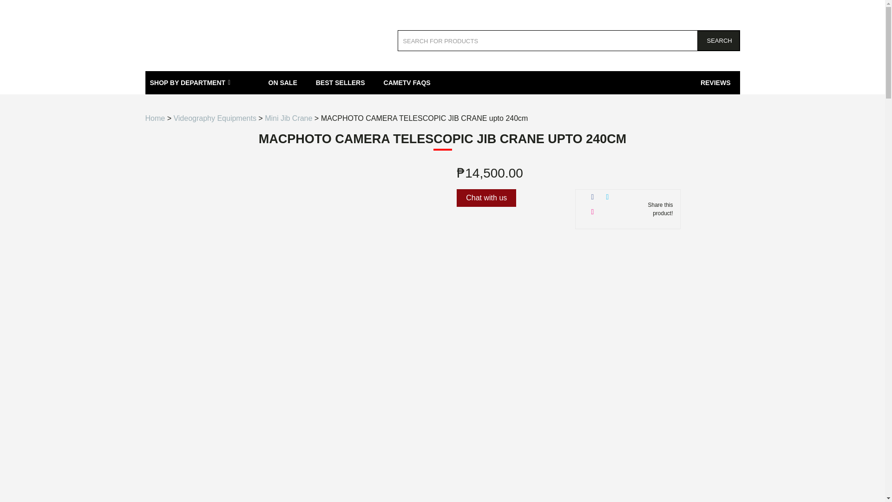  Describe the element at coordinates (205, 38) in the screenshot. I see `APEX DIGITAL` at that location.